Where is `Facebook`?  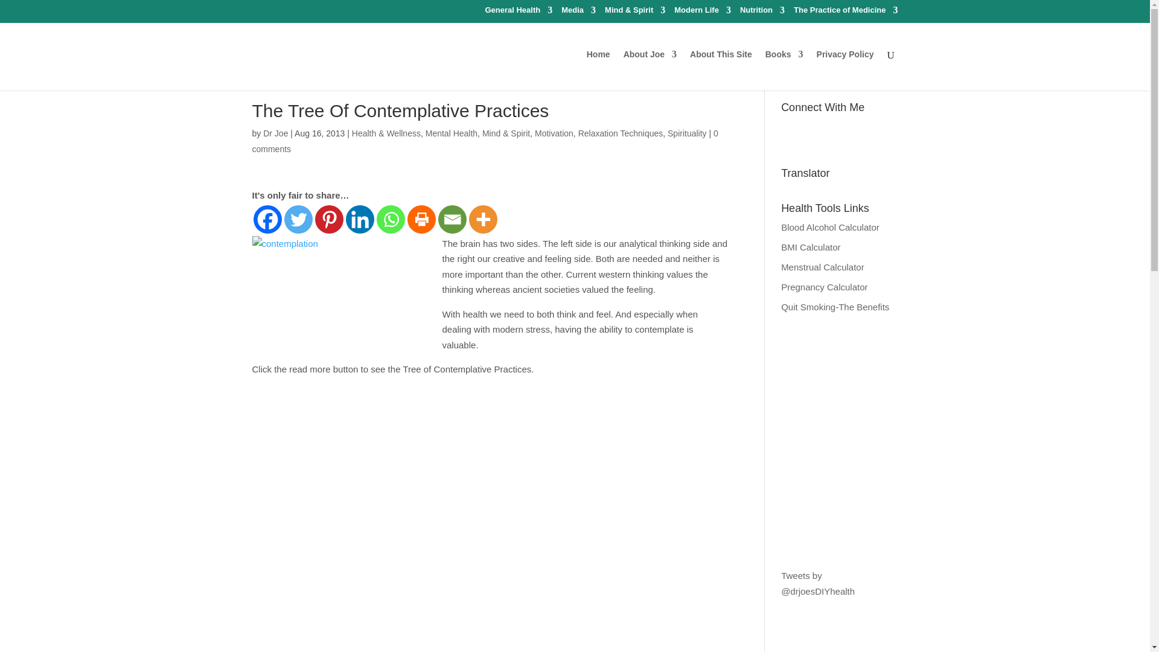
Facebook is located at coordinates (267, 219).